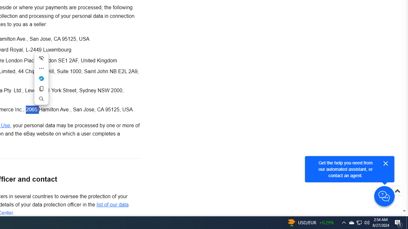 The image size is (408, 229). Describe the element at coordinates (41, 58) in the screenshot. I see `Hide menu` at that location.